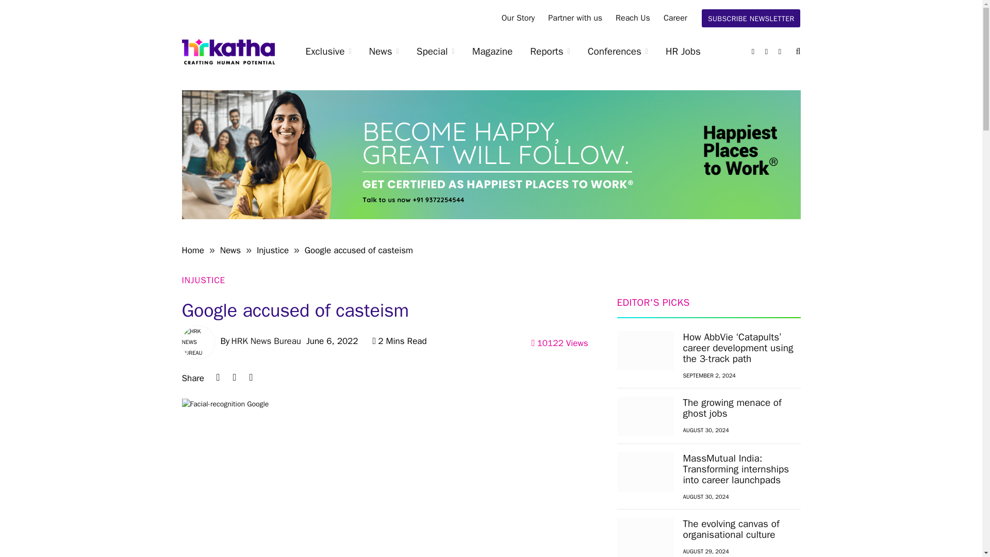 The image size is (990, 557). What do you see at coordinates (633, 18) in the screenshot?
I see `Reach Us` at bounding box center [633, 18].